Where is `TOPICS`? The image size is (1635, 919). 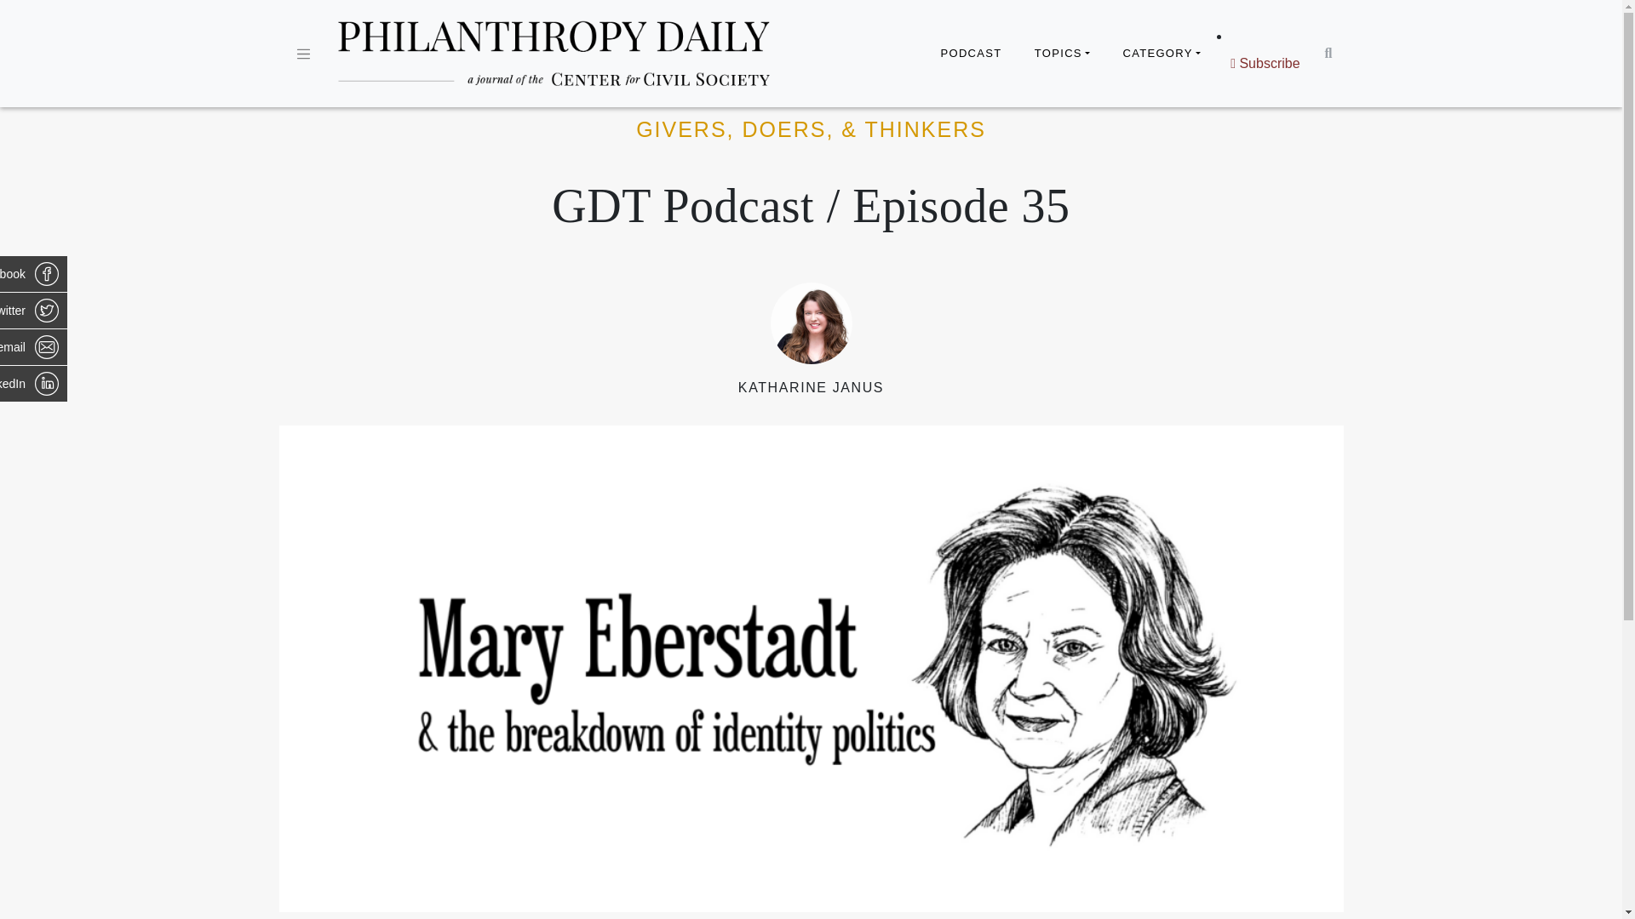
TOPICS is located at coordinates (1063, 54).